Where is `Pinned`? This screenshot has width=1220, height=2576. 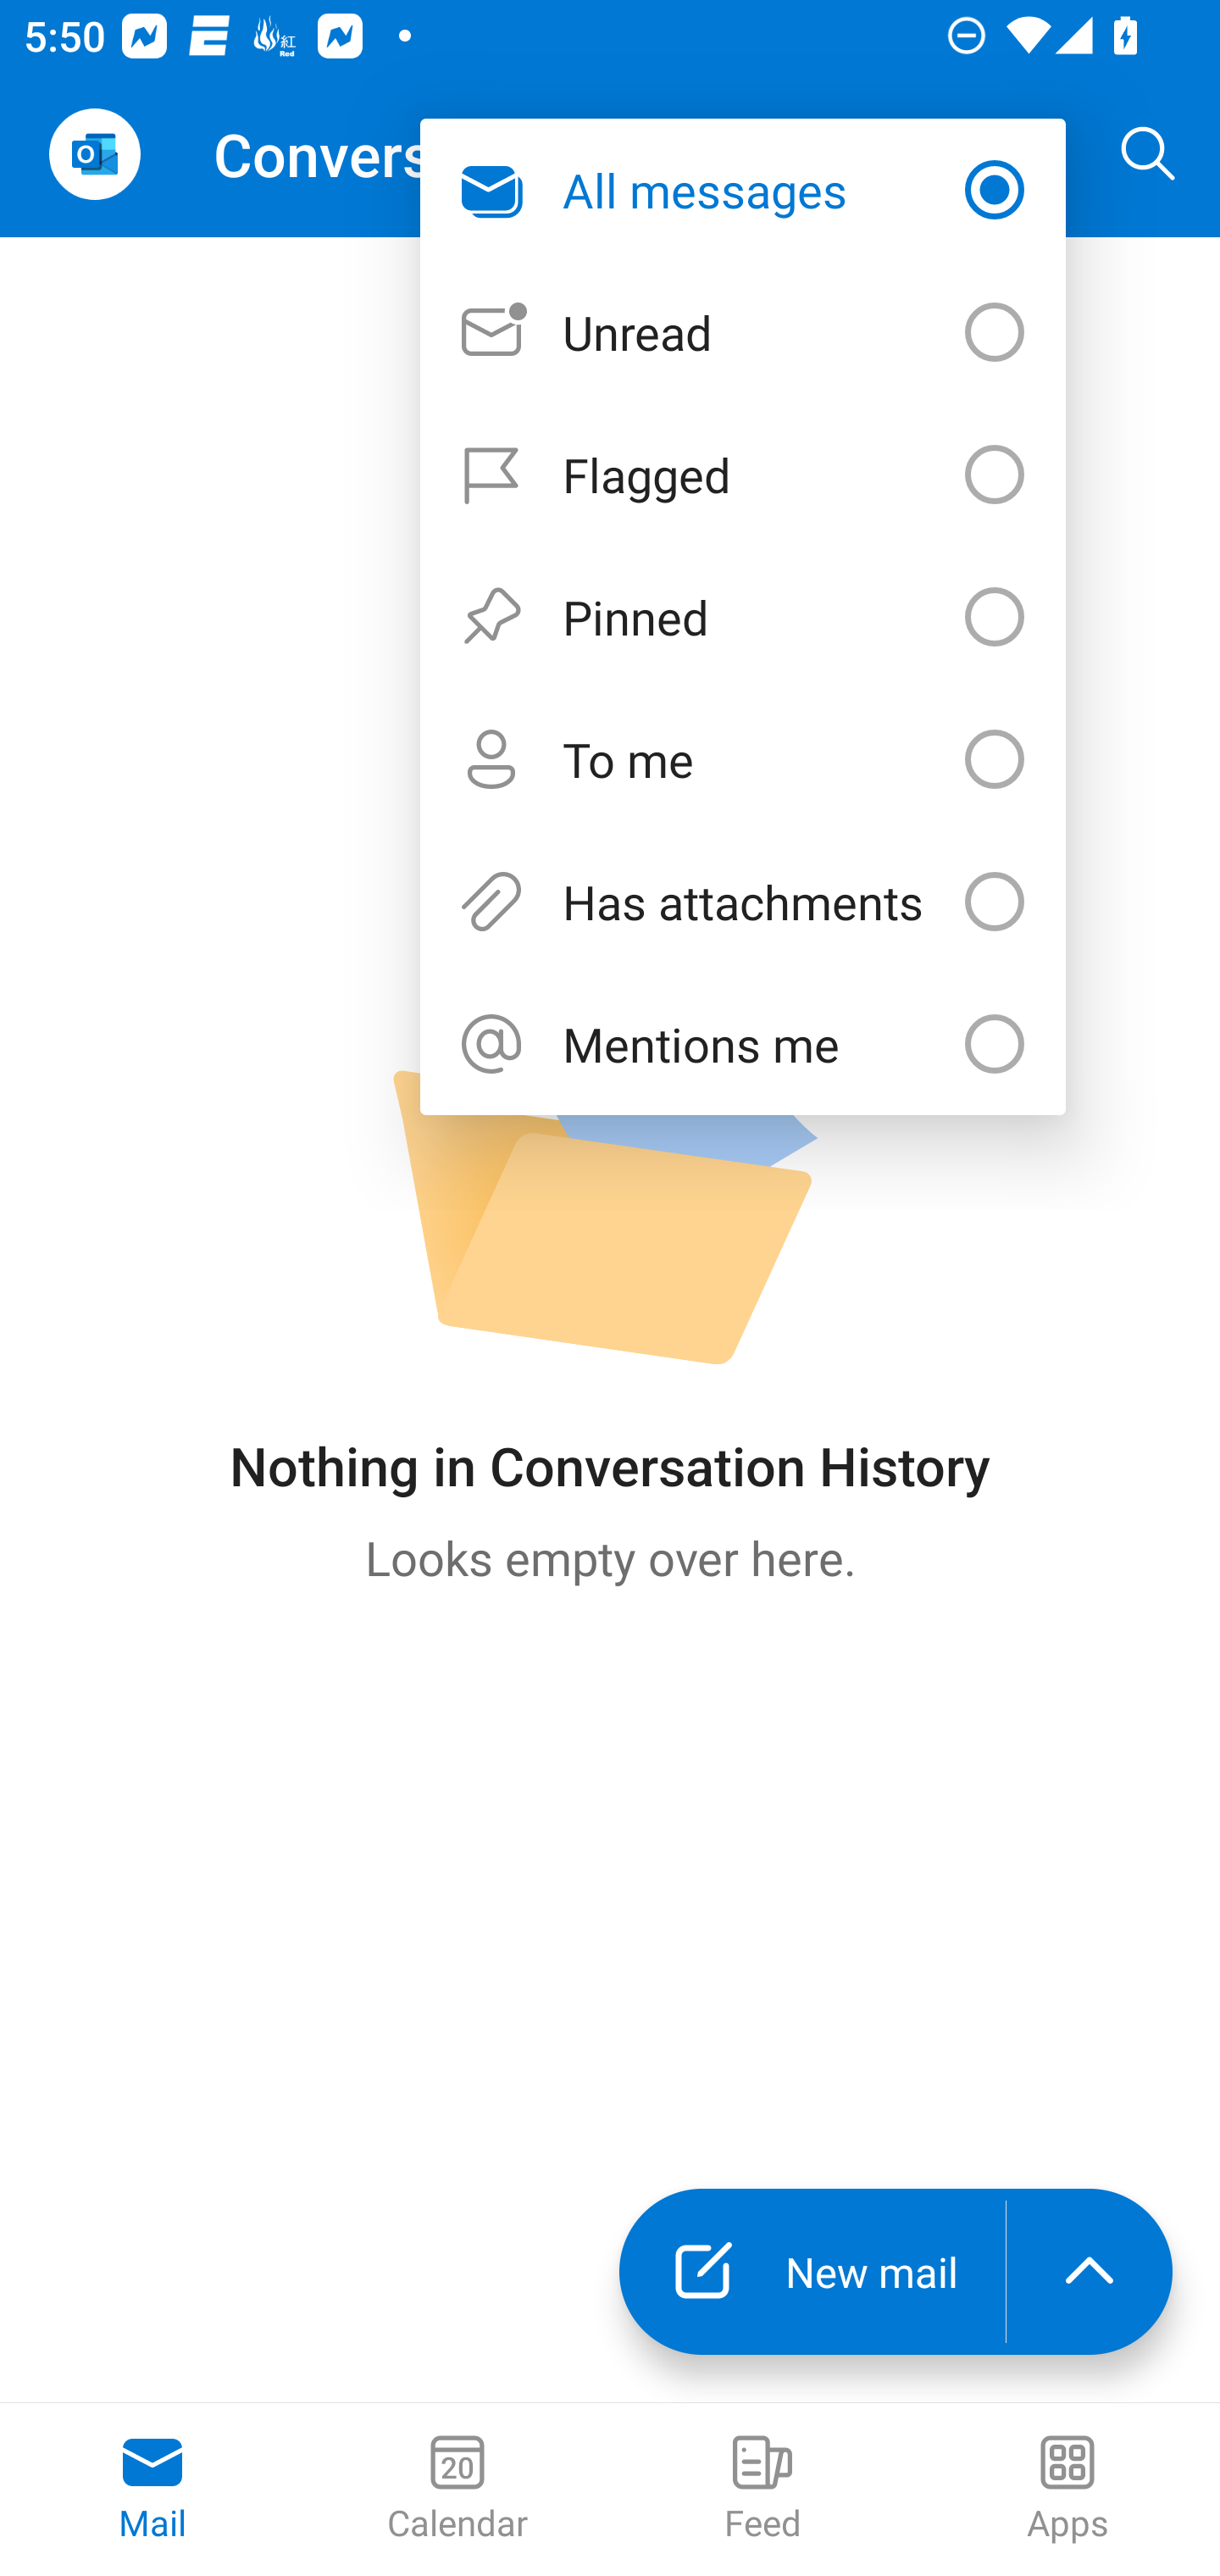 Pinned is located at coordinates (742, 617).